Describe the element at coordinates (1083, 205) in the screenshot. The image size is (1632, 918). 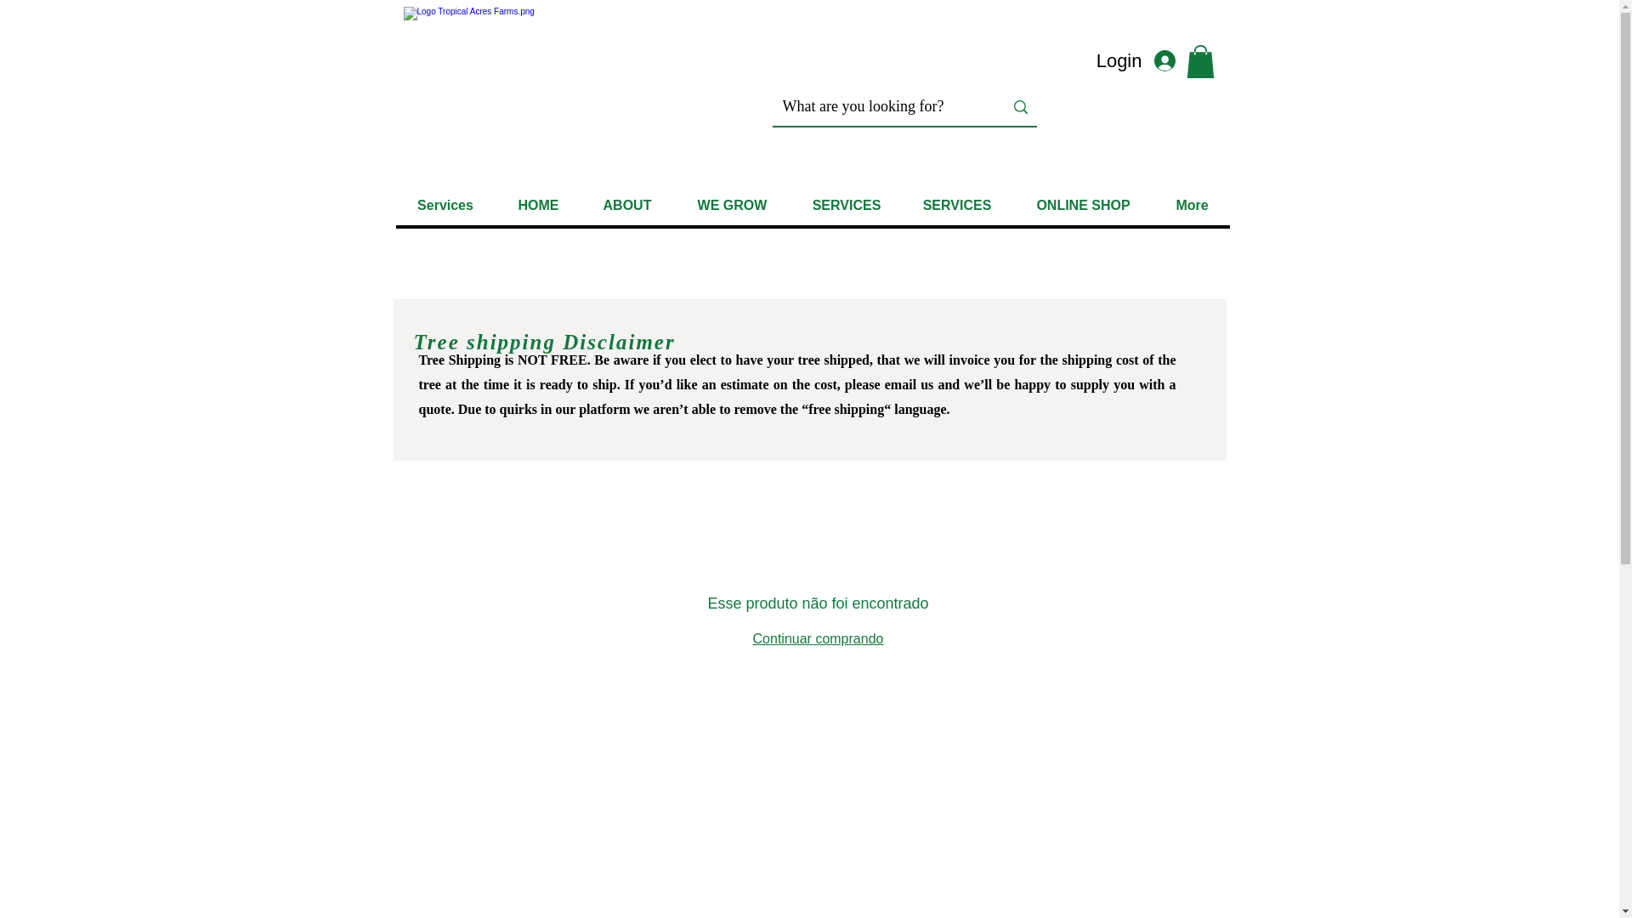
I see `ONLINE SHOP` at that location.